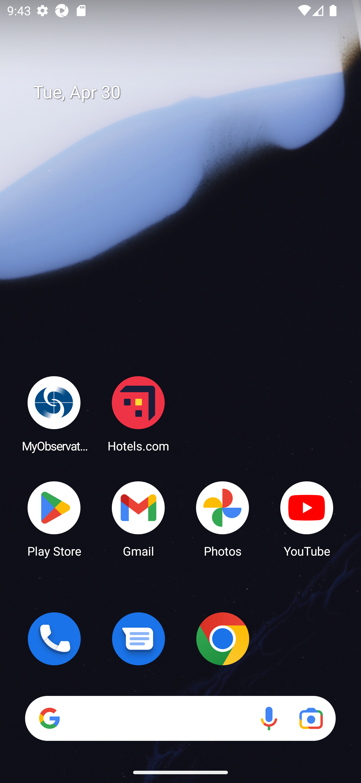 The width and height of the screenshot is (361, 783). What do you see at coordinates (138, 518) in the screenshot?
I see `Gmail` at bounding box center [138, 518].